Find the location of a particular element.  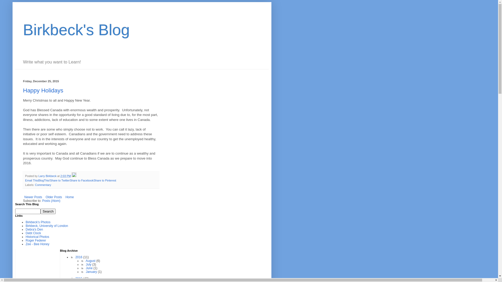

Edit Post is located at coordinates (74, 176).